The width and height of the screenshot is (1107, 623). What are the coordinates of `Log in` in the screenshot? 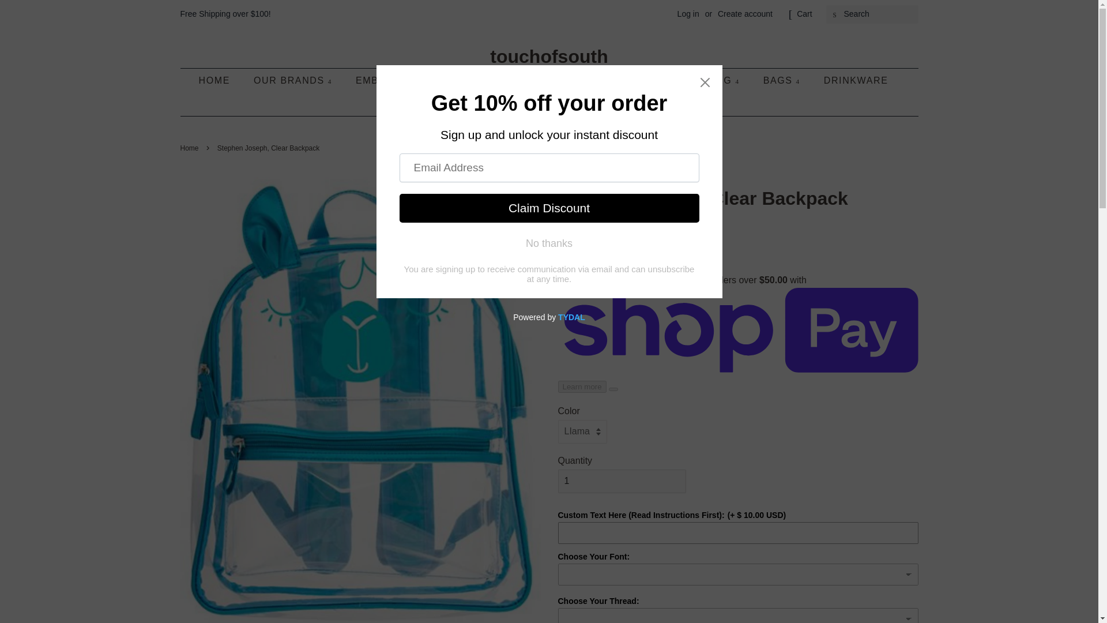 It's located at (688, 14).